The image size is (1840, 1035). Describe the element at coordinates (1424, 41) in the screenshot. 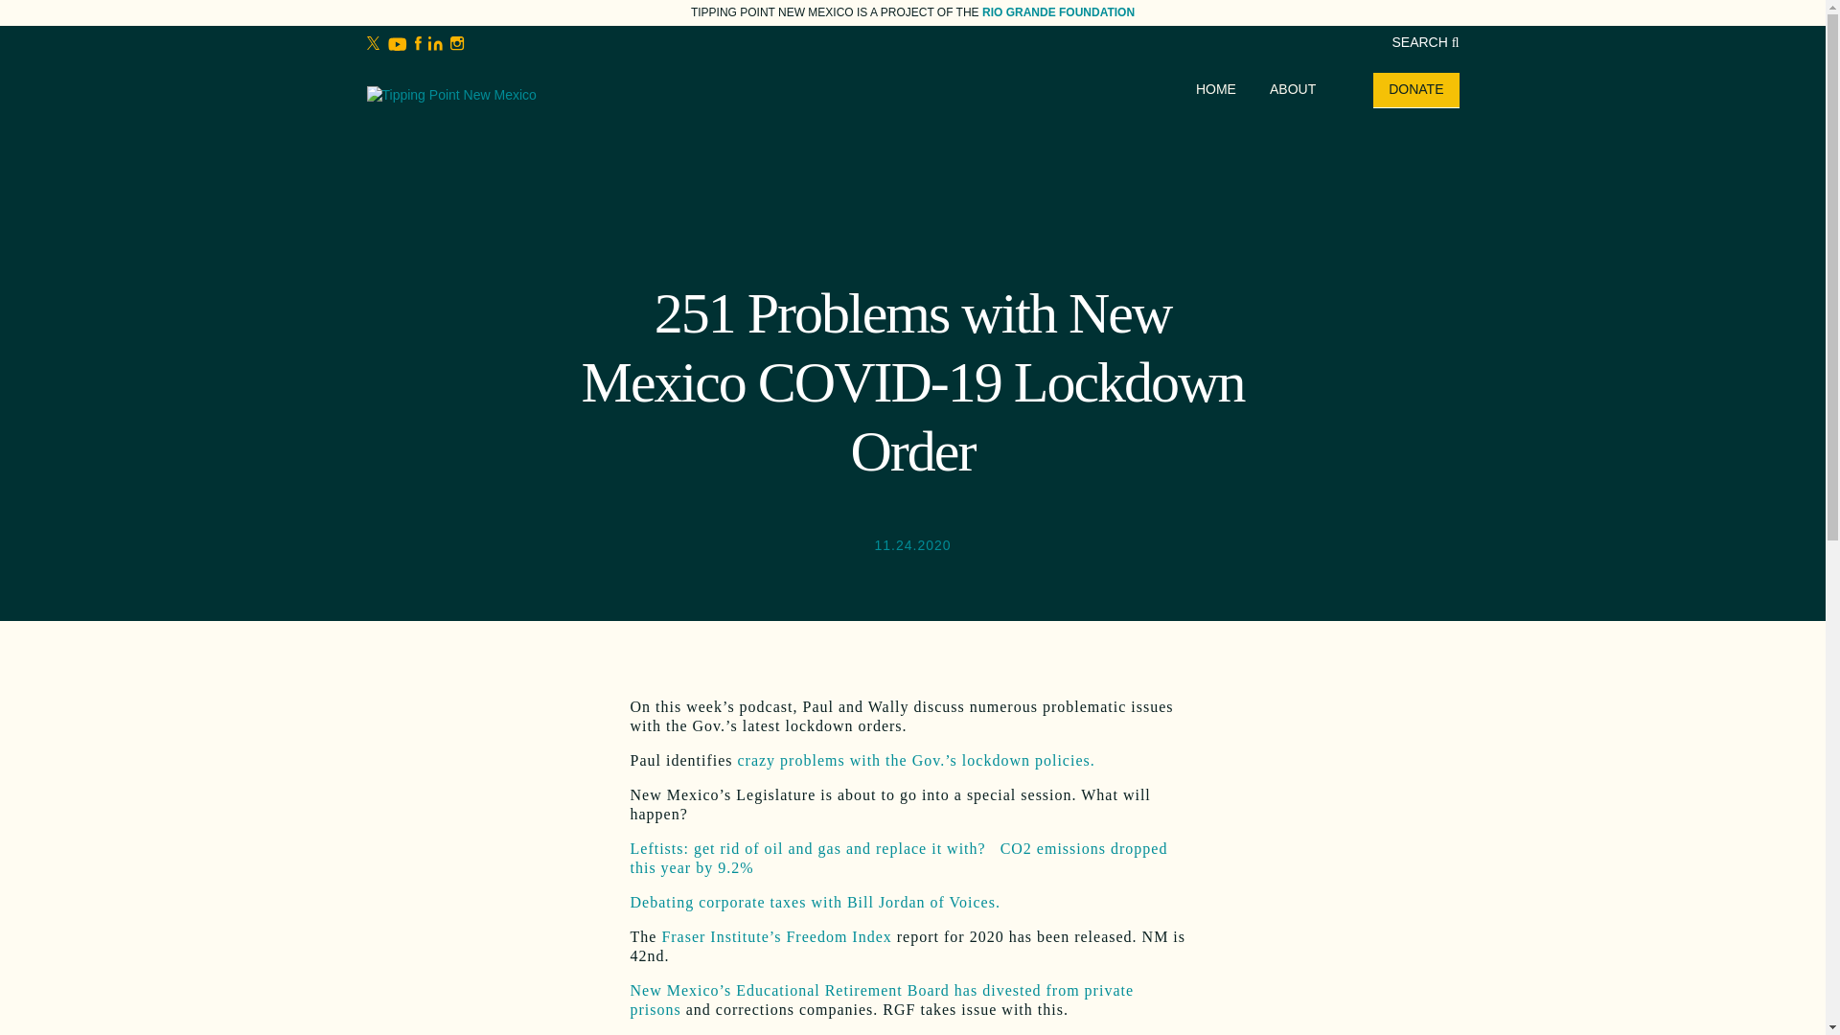

I see `SEARCH` at that location.